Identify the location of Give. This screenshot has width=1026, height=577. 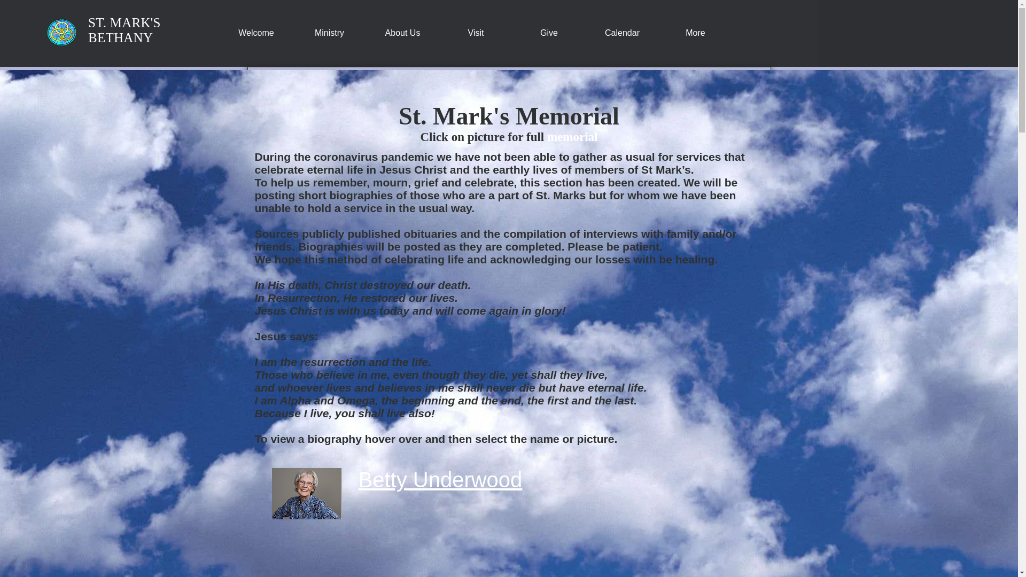
(549, 32).